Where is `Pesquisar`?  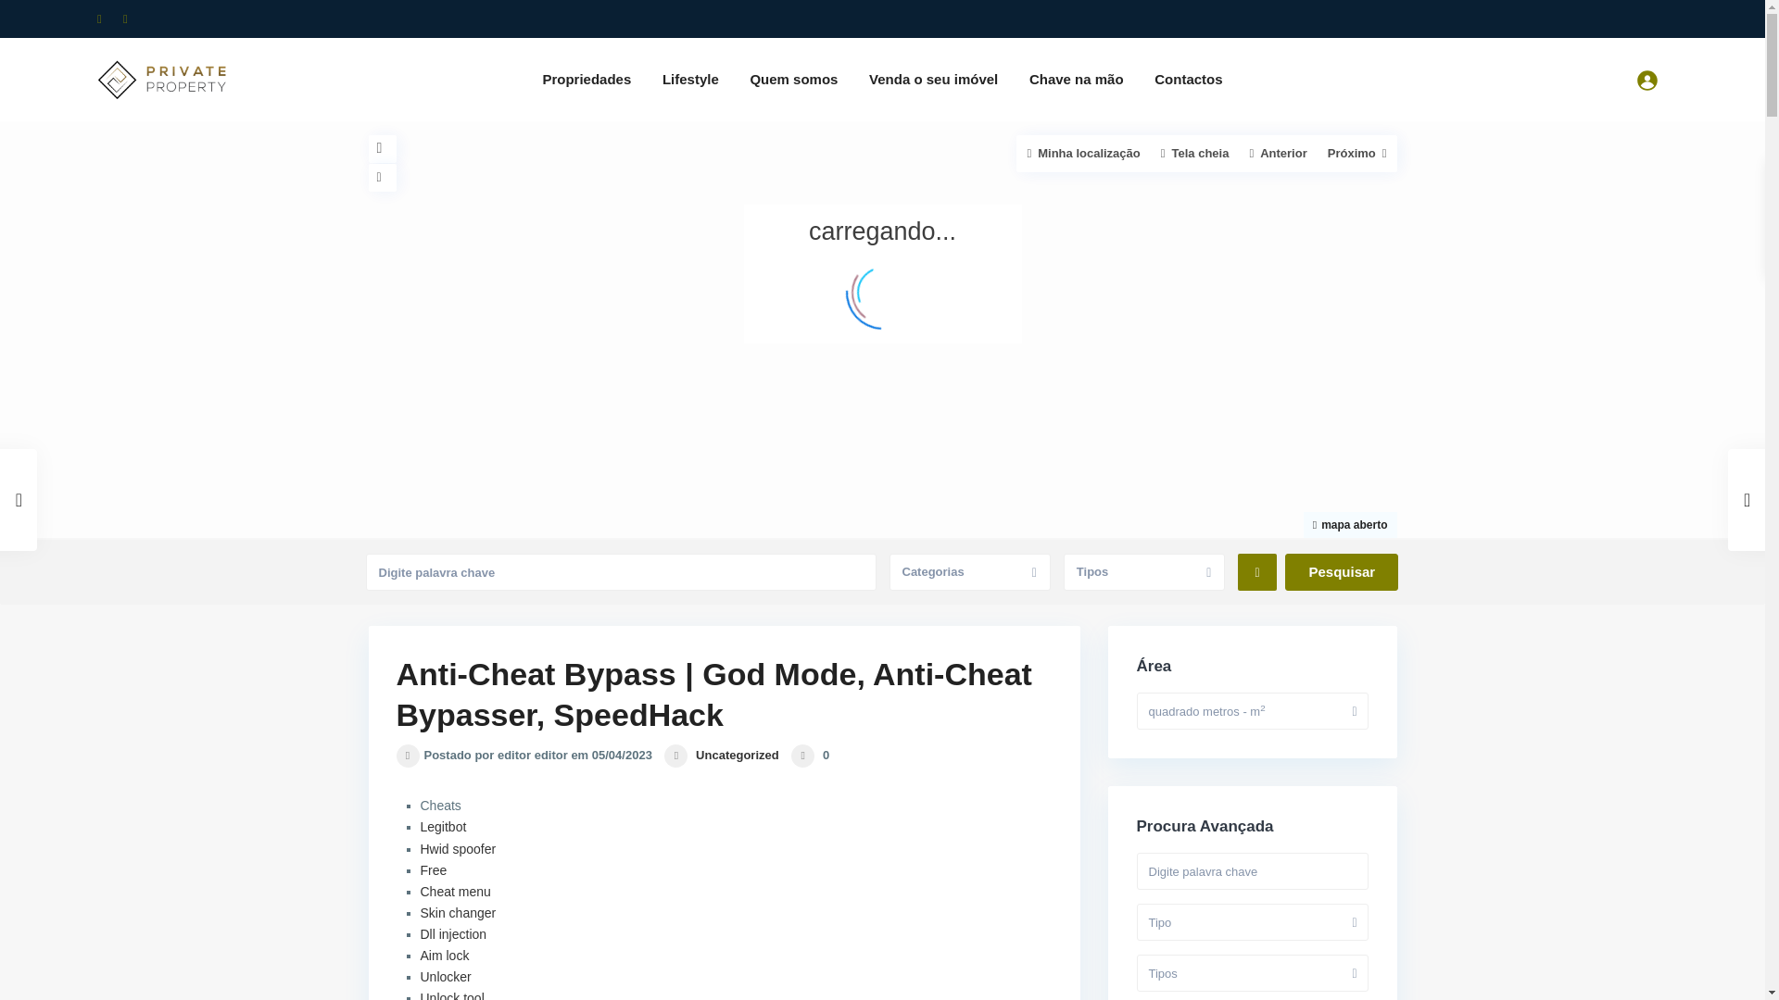
Pesquisar is located at coordinates (1342, 572).